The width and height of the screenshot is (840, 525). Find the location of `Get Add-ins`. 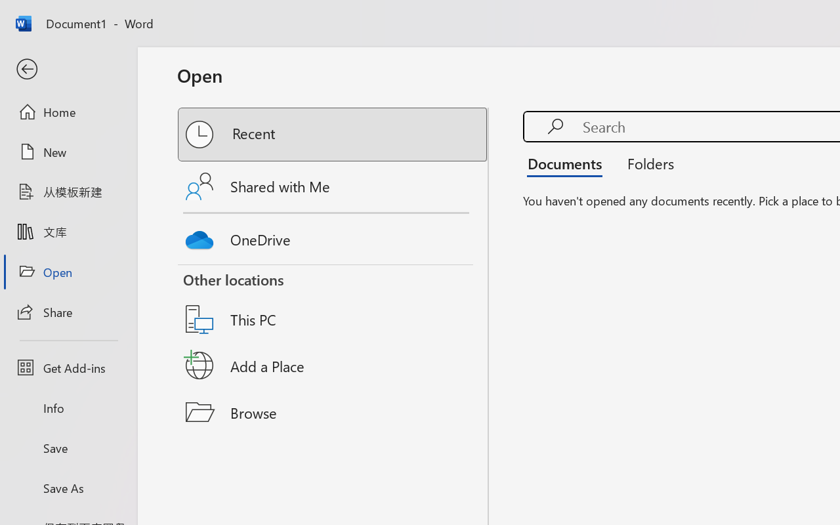

Get Add-ins is located at coordinates (68, 367).